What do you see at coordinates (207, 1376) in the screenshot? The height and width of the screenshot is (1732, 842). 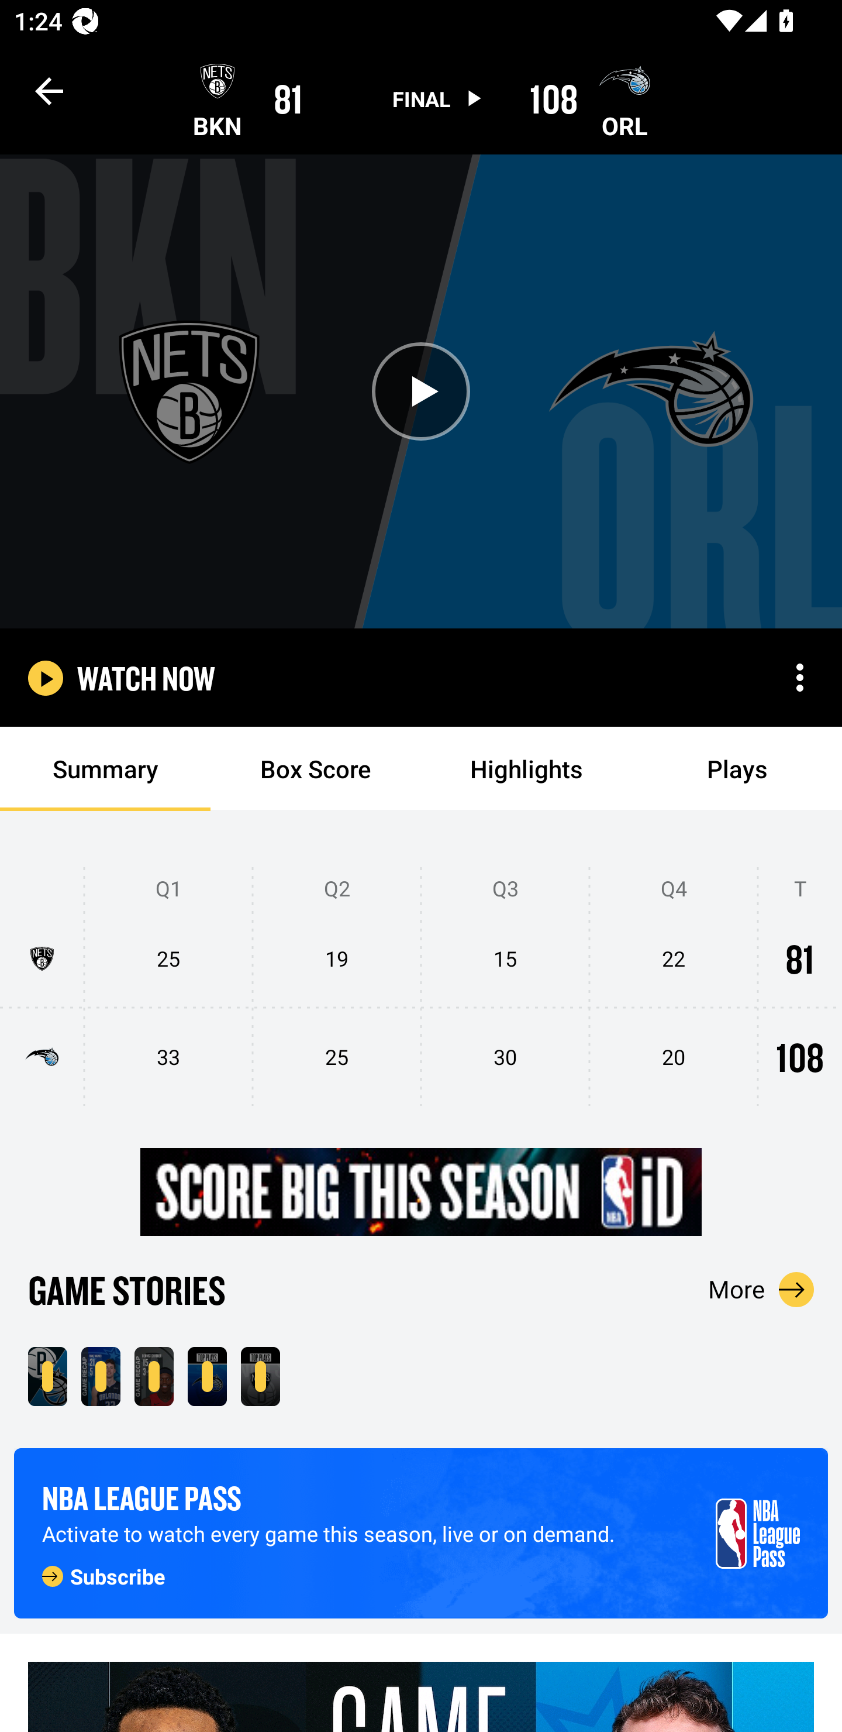 I see `NEW ORL's Top Plays from BKN vs. ORL` at bounding box center [207, 1376].